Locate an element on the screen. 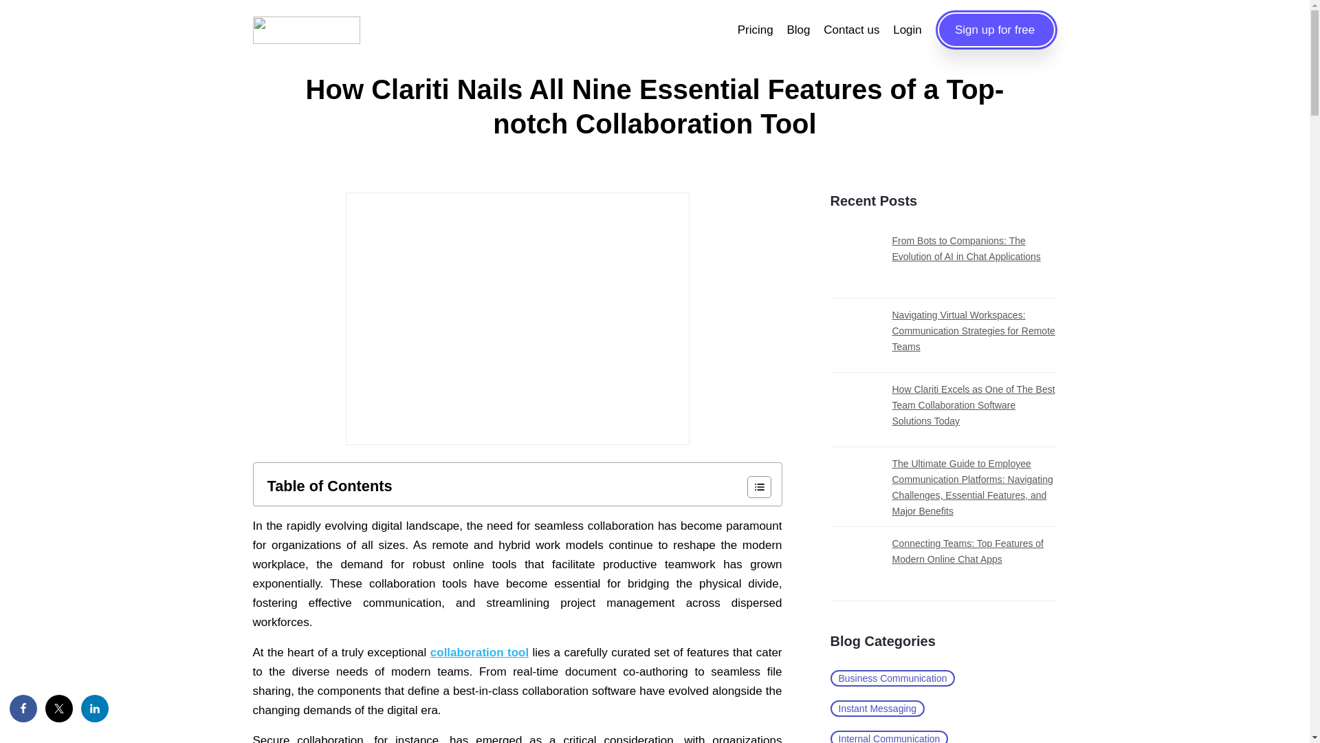 This screenshot has height=743, width=1320. Contact us  is located at coordinates (853, 29).